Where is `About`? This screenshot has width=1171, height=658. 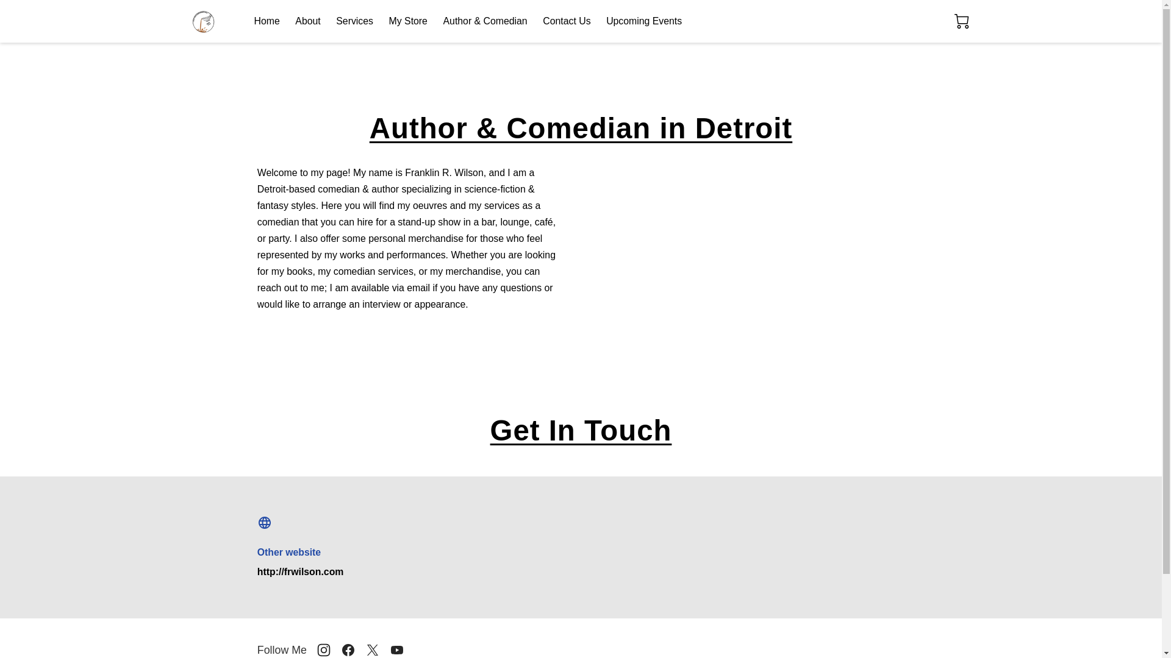 About is located at coordinates (307, 21).